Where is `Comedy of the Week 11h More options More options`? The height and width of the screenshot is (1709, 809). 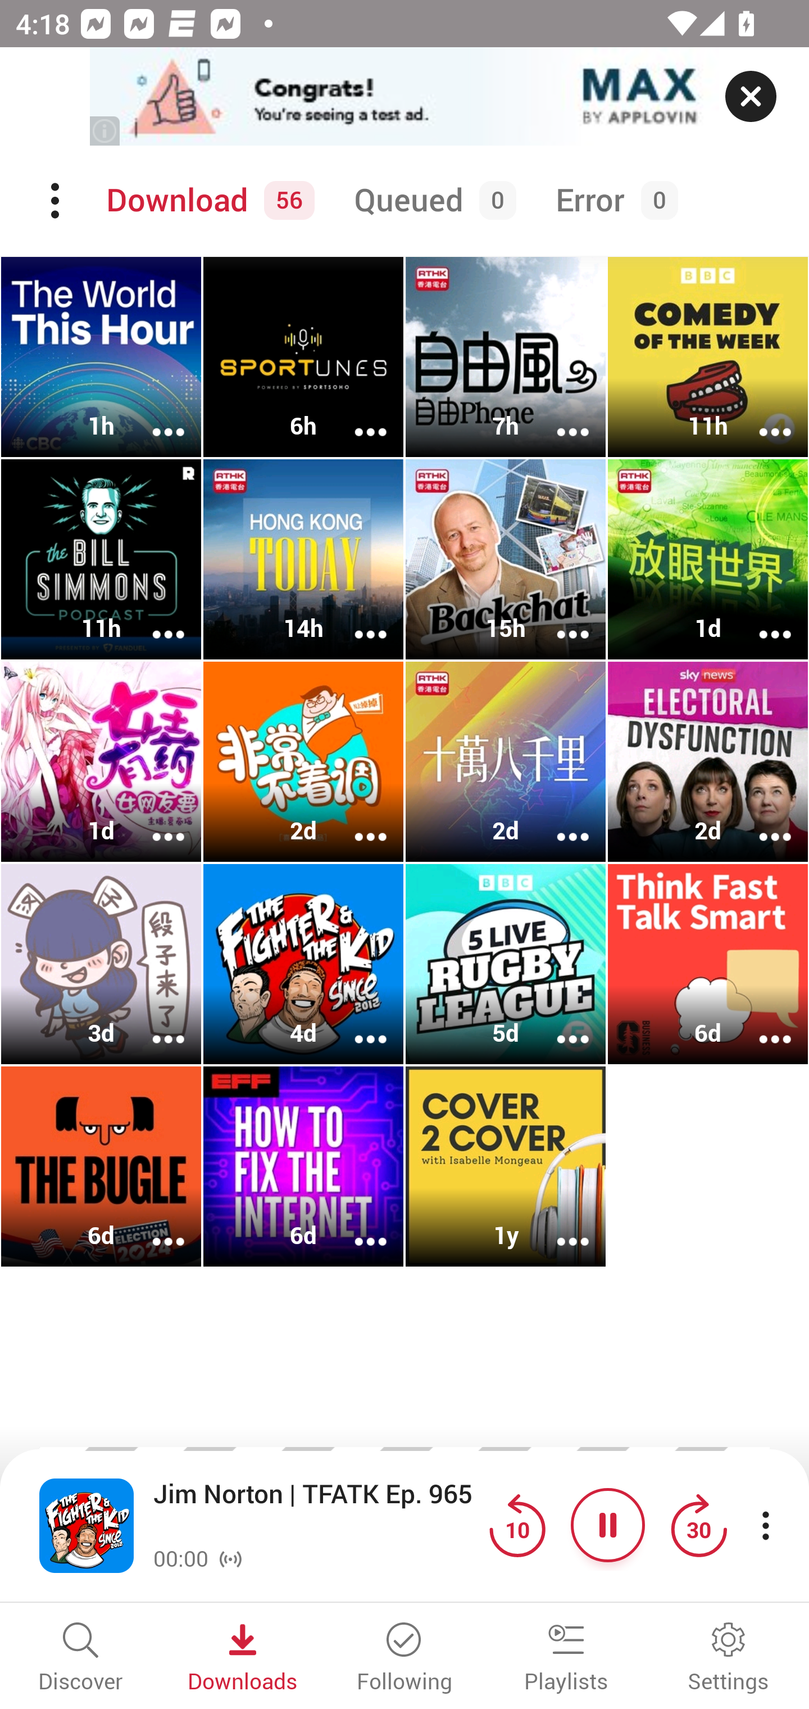 Comedy of the Week 11h More options More options is located at coordinates (708, 357).